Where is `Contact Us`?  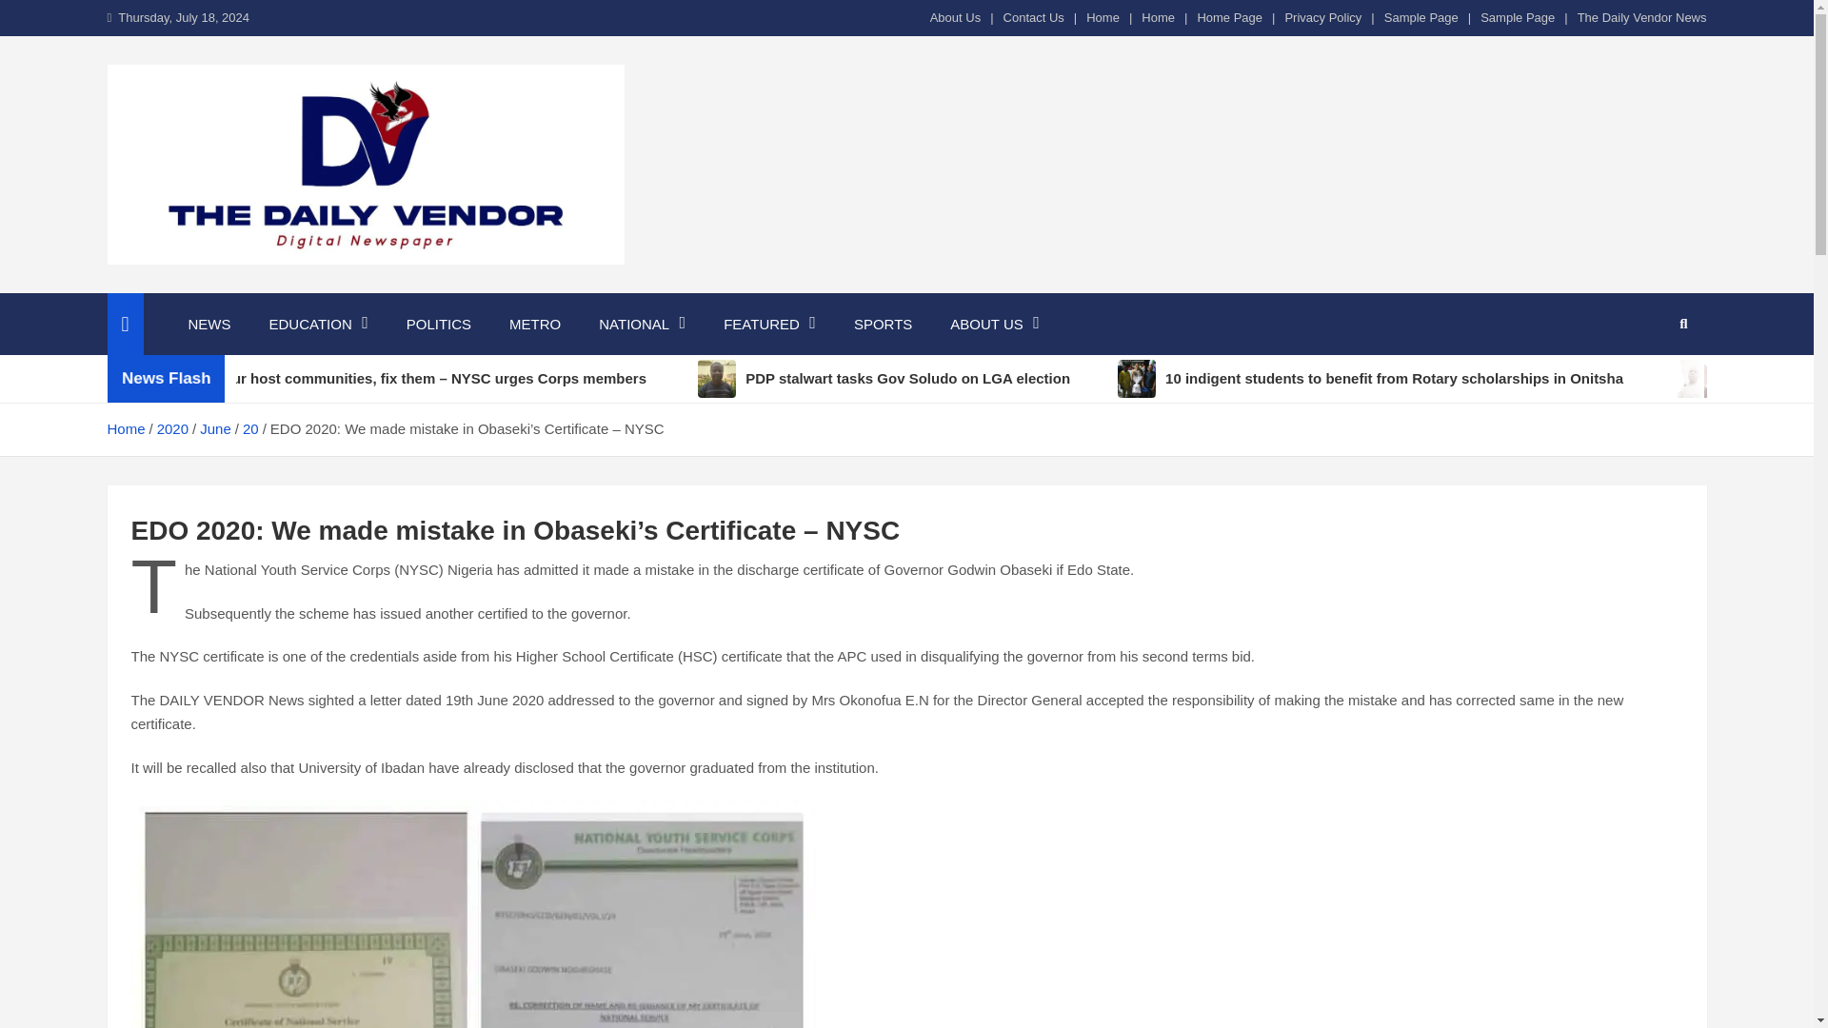 Contact Us is located at coordinates (1034, 17).